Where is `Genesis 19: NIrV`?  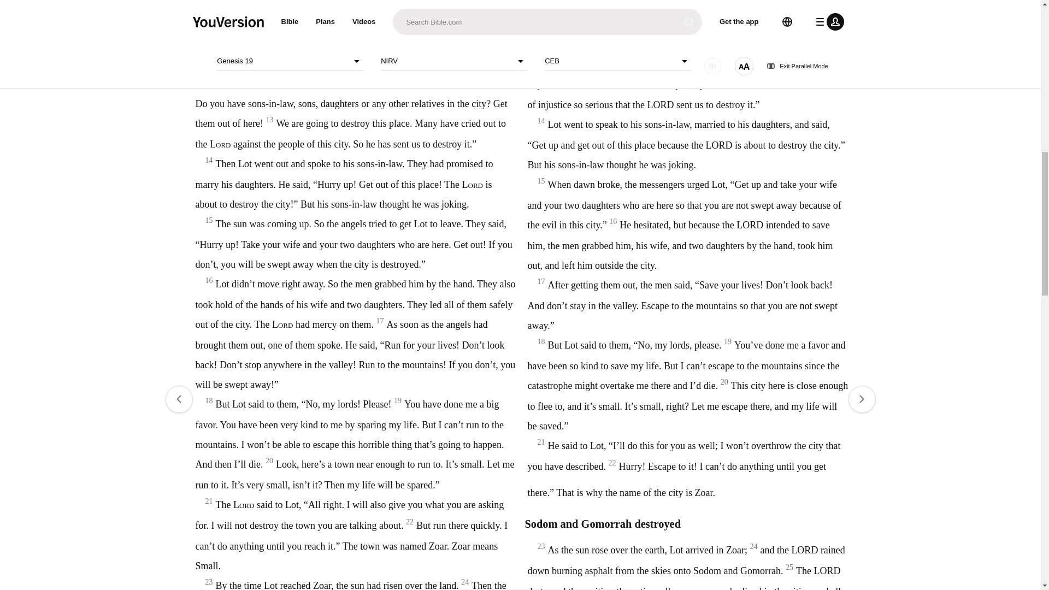
Genesis 19: NIrV is located at coordinates (447, 34).